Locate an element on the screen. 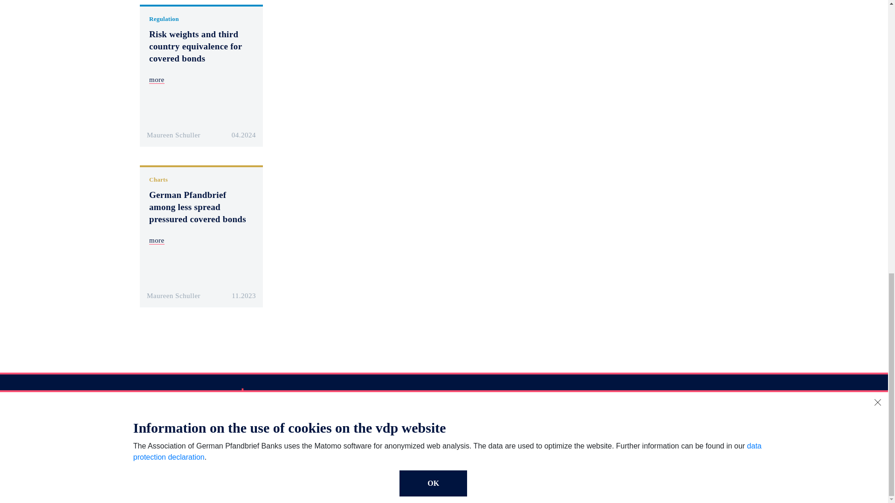 This screenshot has height=503, width=895. Regulation is located at coordinates (164, 19).